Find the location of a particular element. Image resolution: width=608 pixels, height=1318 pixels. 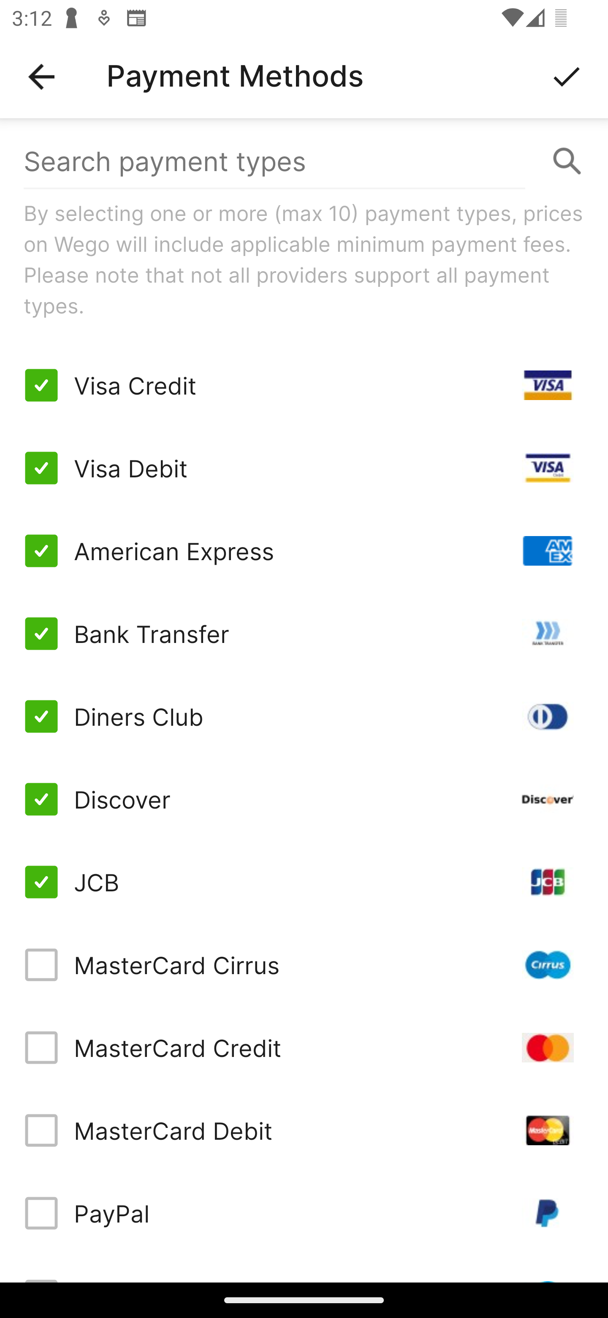

Visa Debit is located at coordinates (304, 468).